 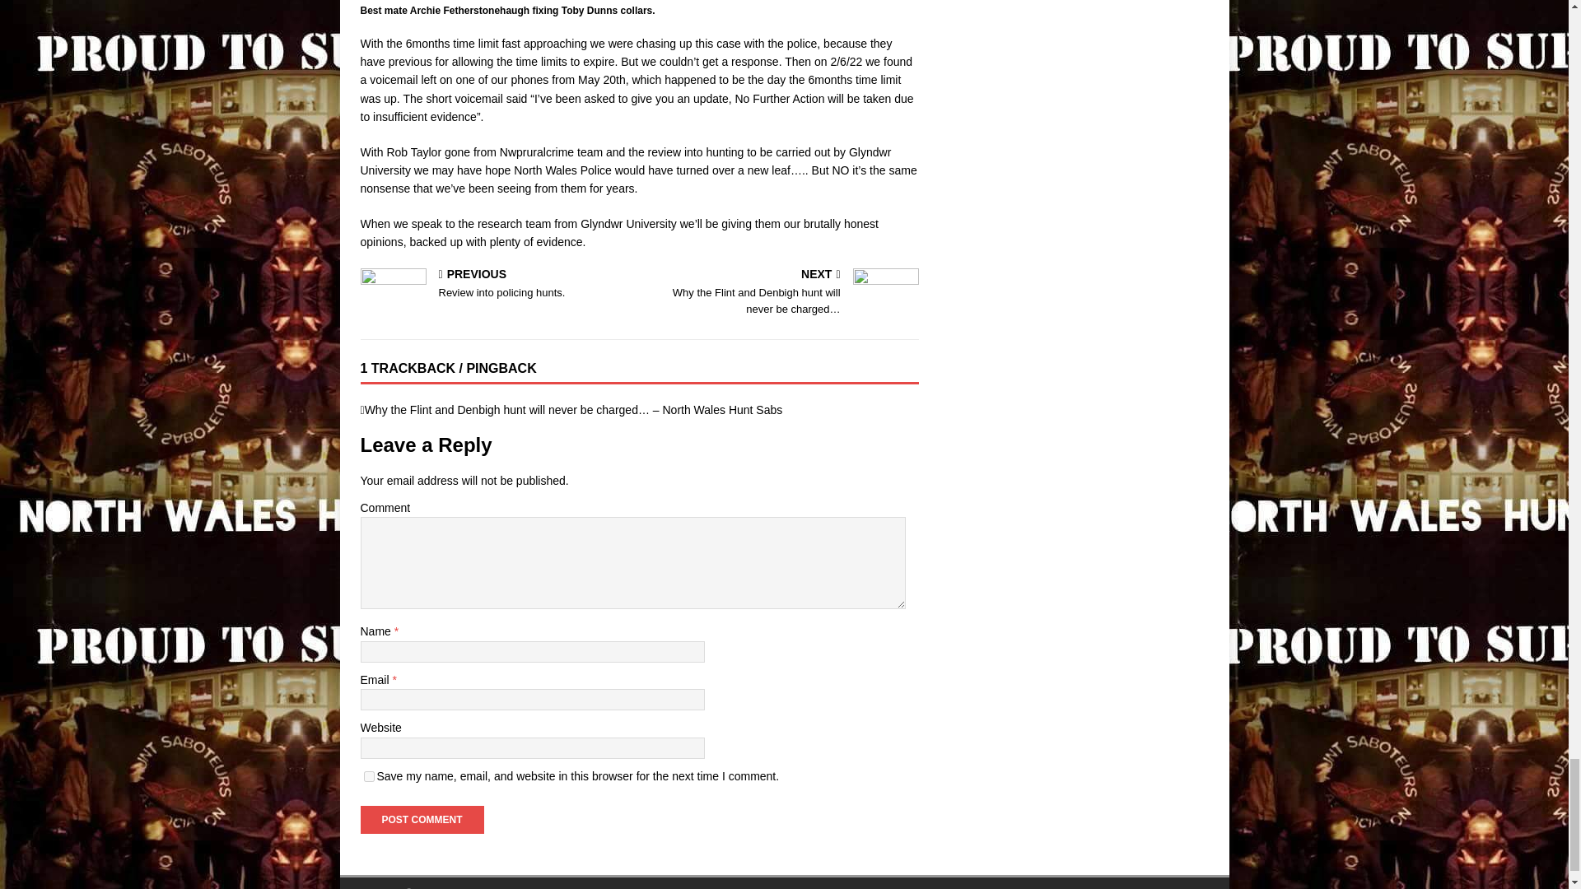 I want to click on yes, so click(x=497, y=285).